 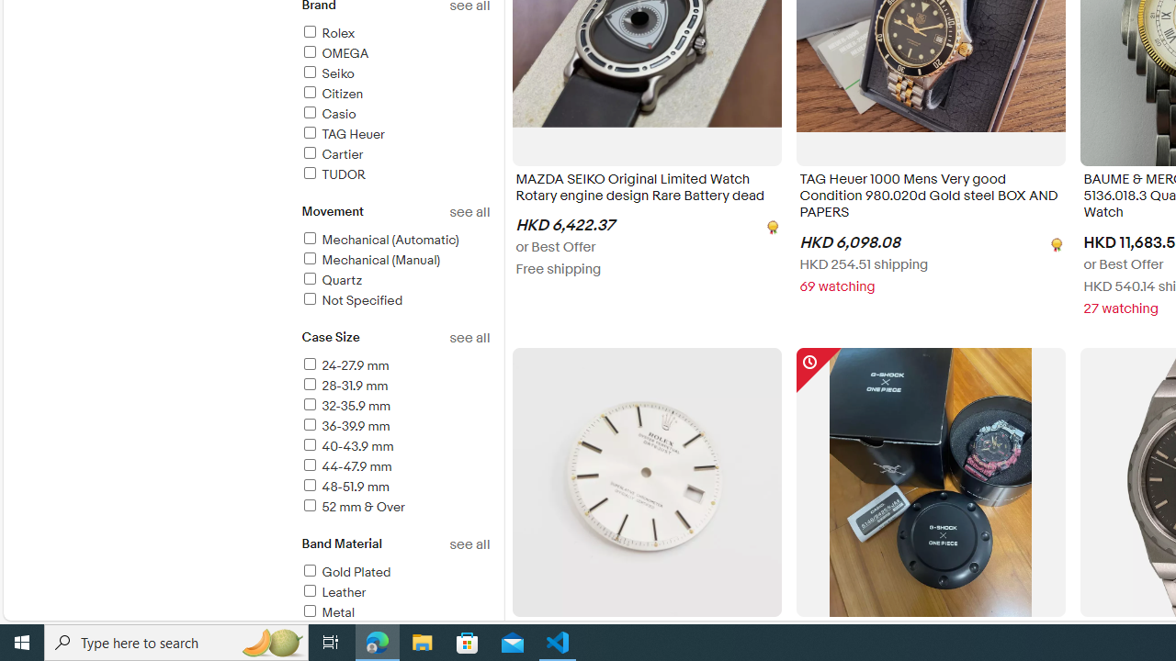 I want to click on 32-35.9 mm, so click(x=395, y=407).